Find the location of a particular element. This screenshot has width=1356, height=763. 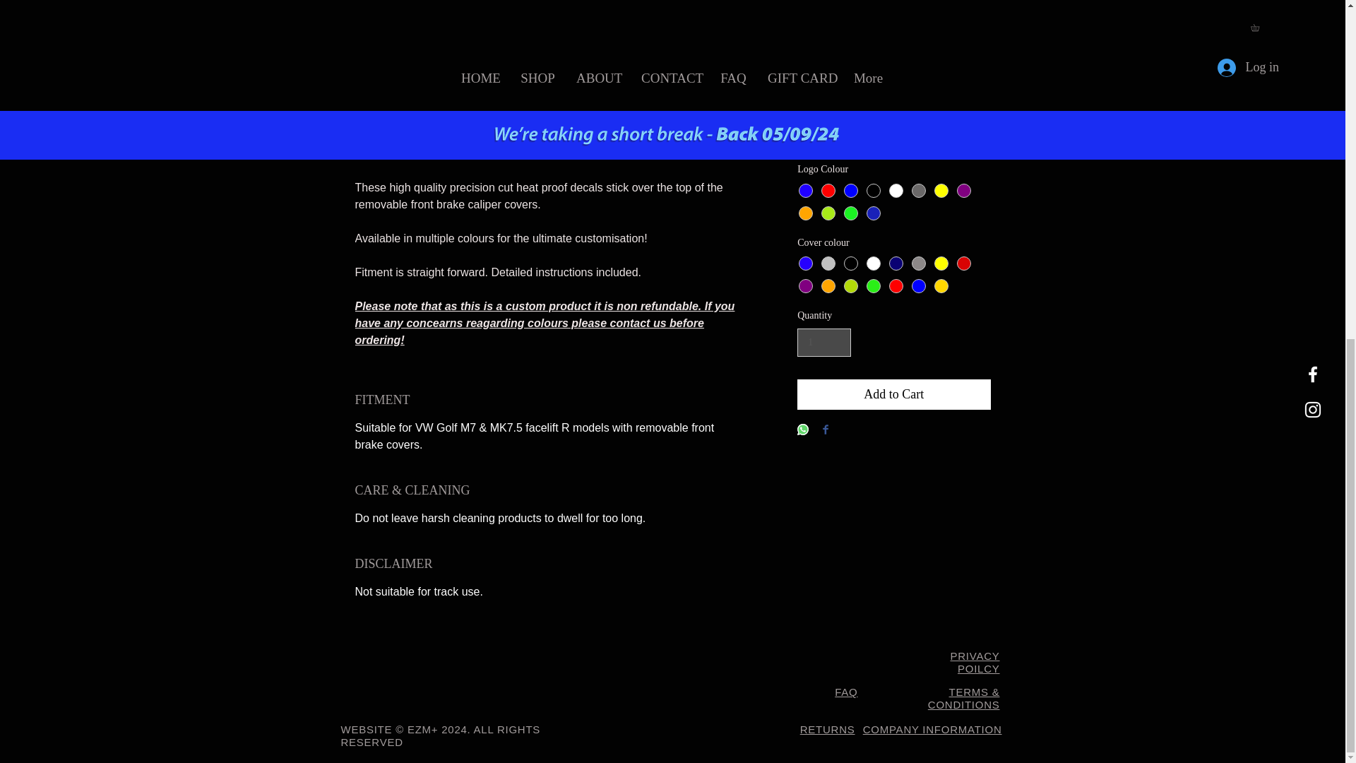

FAQ is located at coordinates (846, 692).